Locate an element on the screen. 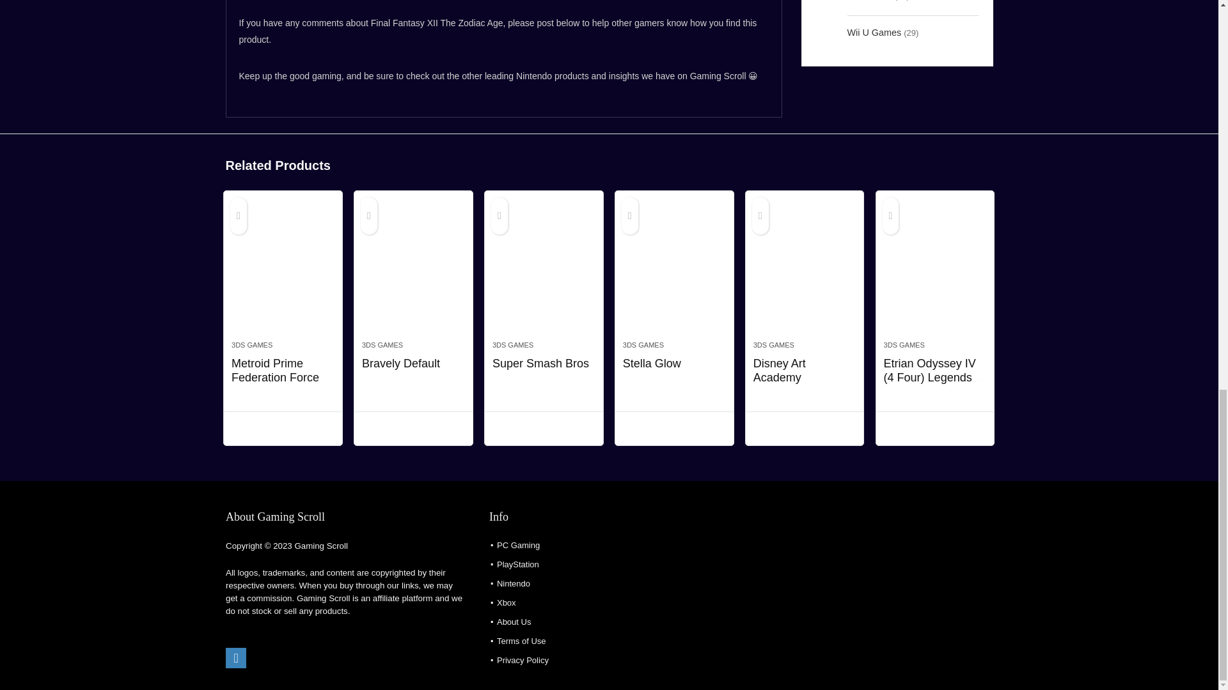 Image resolution: width=1228 pixels, height=690 pixels. Stella Glow is located at coordinates (674, 272).